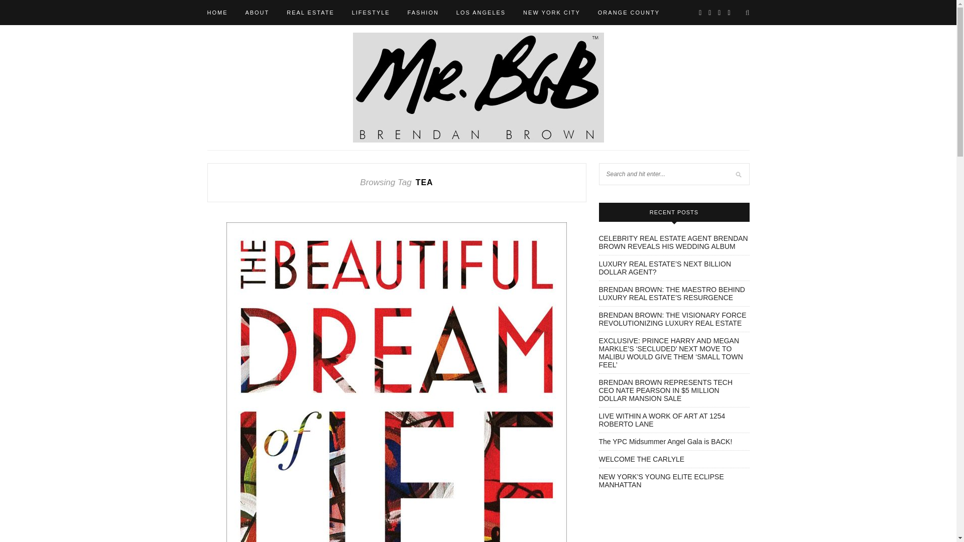 This screenshot has width=964, height=542. What do you see at coordinates (310, 12) in the screenshot?
I see `REAL ESTATE` at bounding box center [310, 12].